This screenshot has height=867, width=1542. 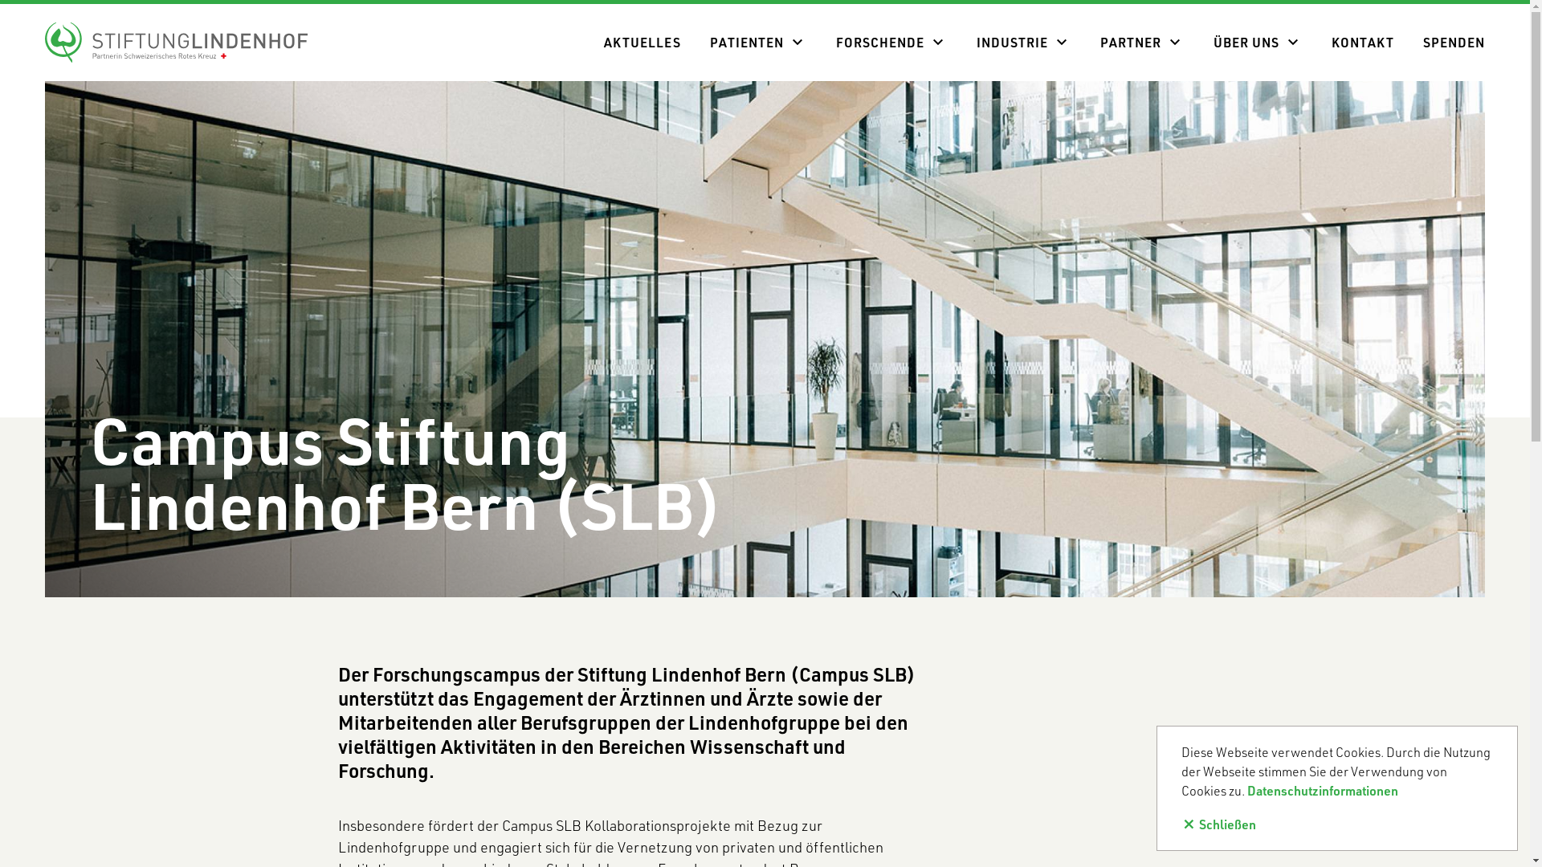 I want to click on INDUSTRIE, so click(x=1007, y=43).